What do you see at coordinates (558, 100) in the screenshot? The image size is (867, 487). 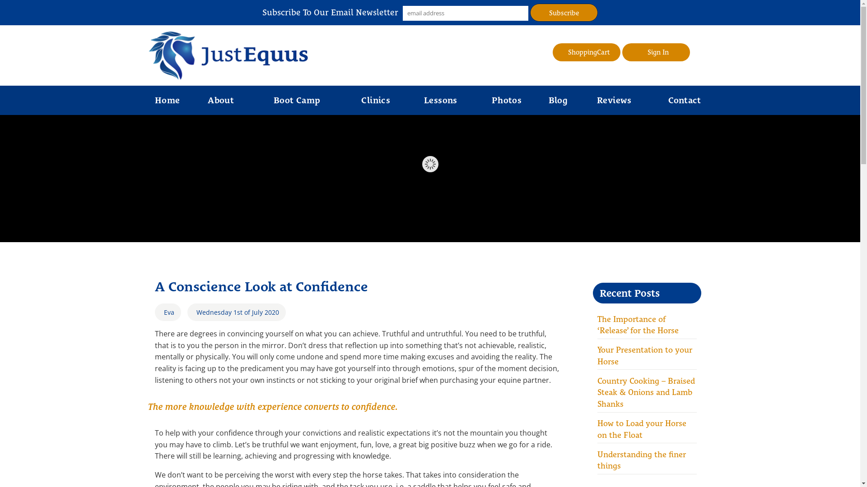 I see `Blog` at bounding box center [558, 100].